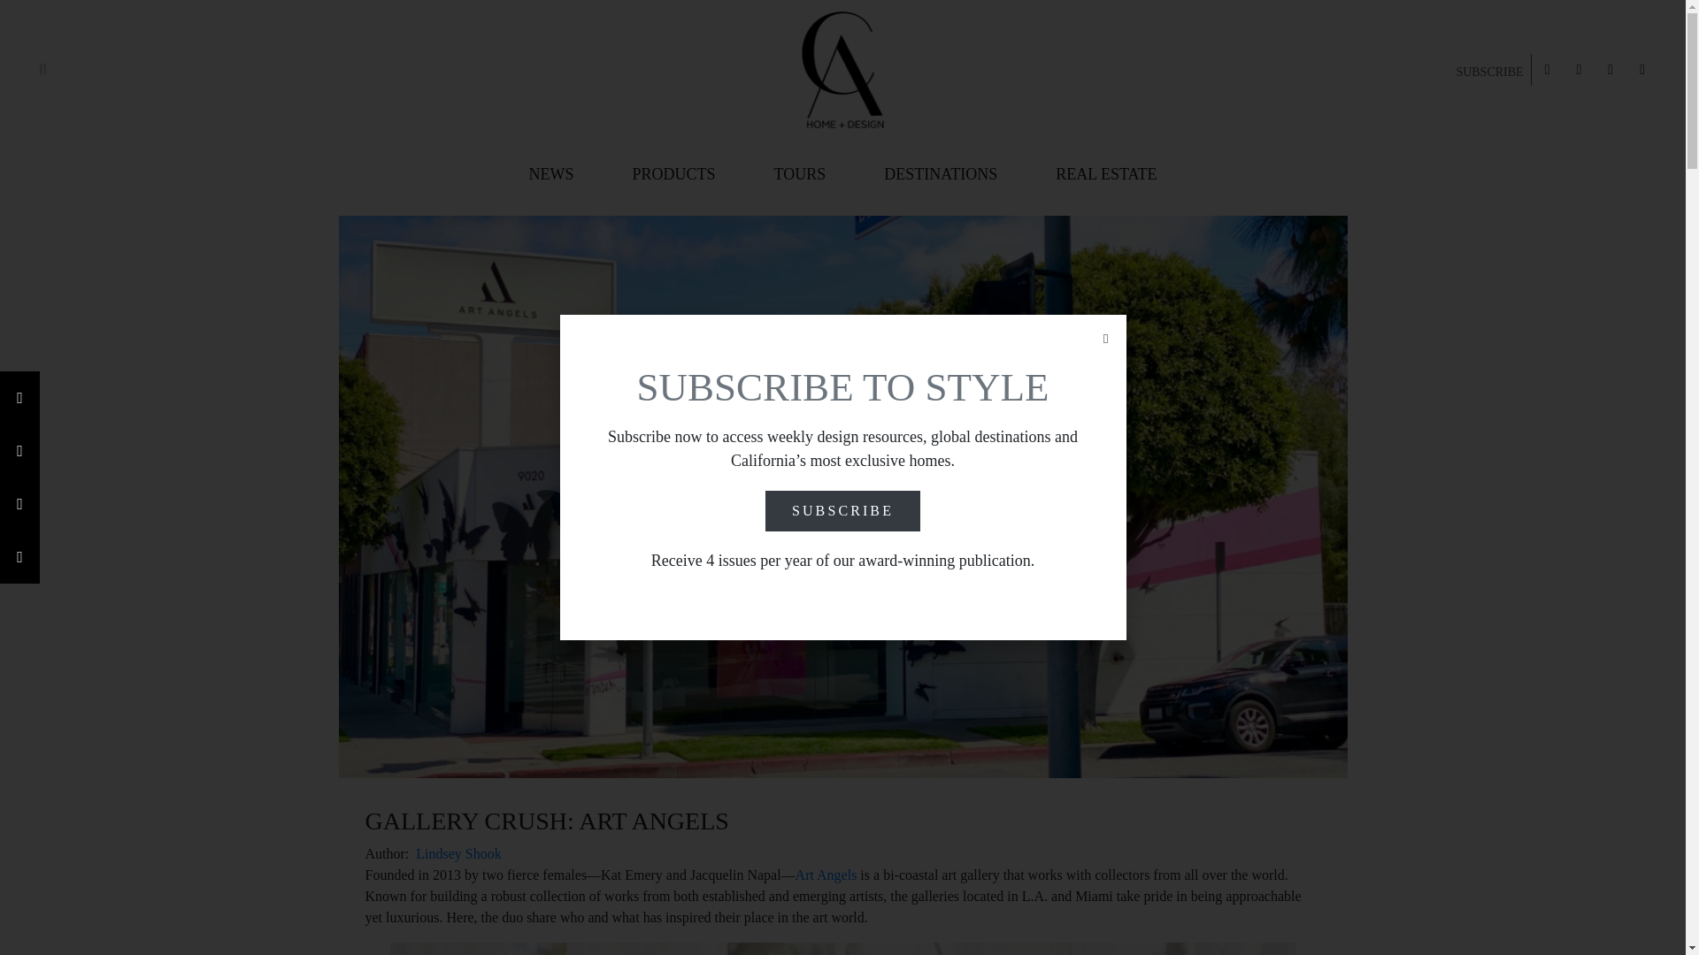 Image resolution: width=1699 pixels, height=955 pixels. What do you see at coordinates (550, 174) in the screenshot?
I see `NEWS` at bounding box center [550, 174].